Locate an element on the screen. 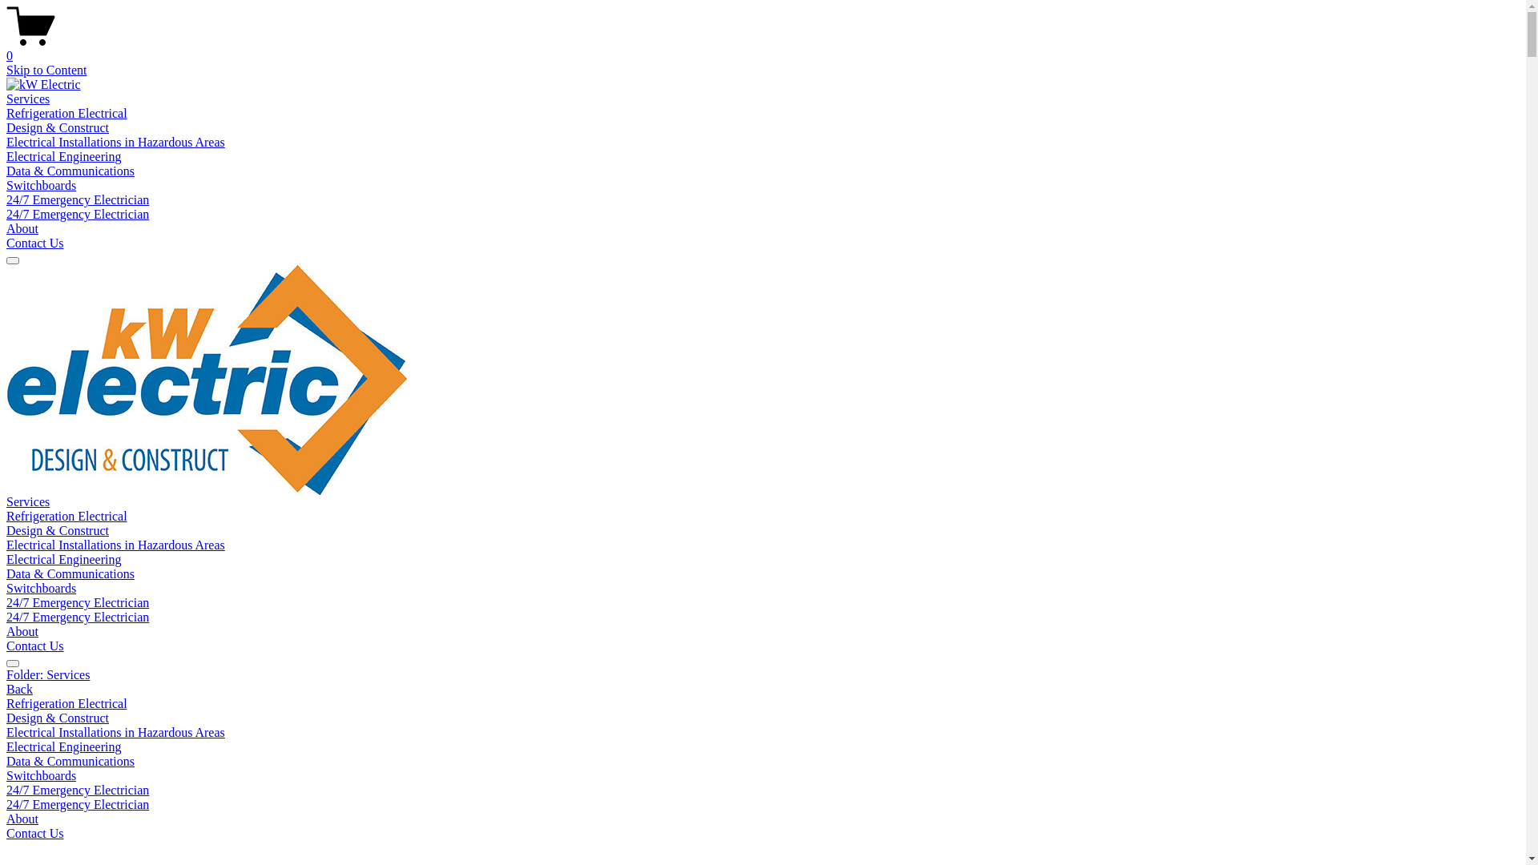  Back is located at coordinates (19, 689).